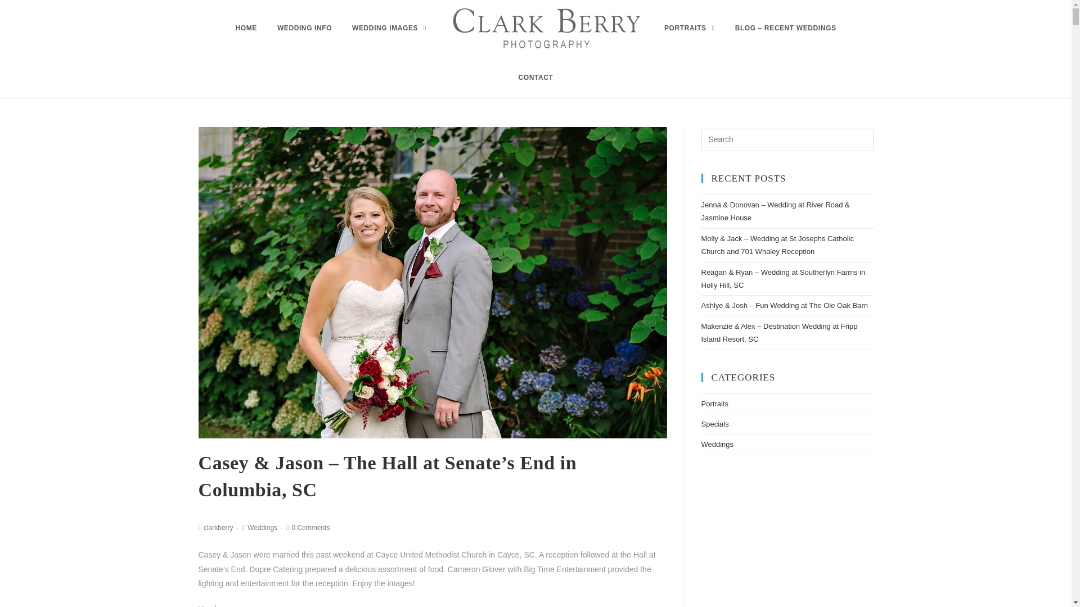 The height and width of the screenshot is (607, 1080). I want to click on WEDDING IMAGES, so click(389, 28).